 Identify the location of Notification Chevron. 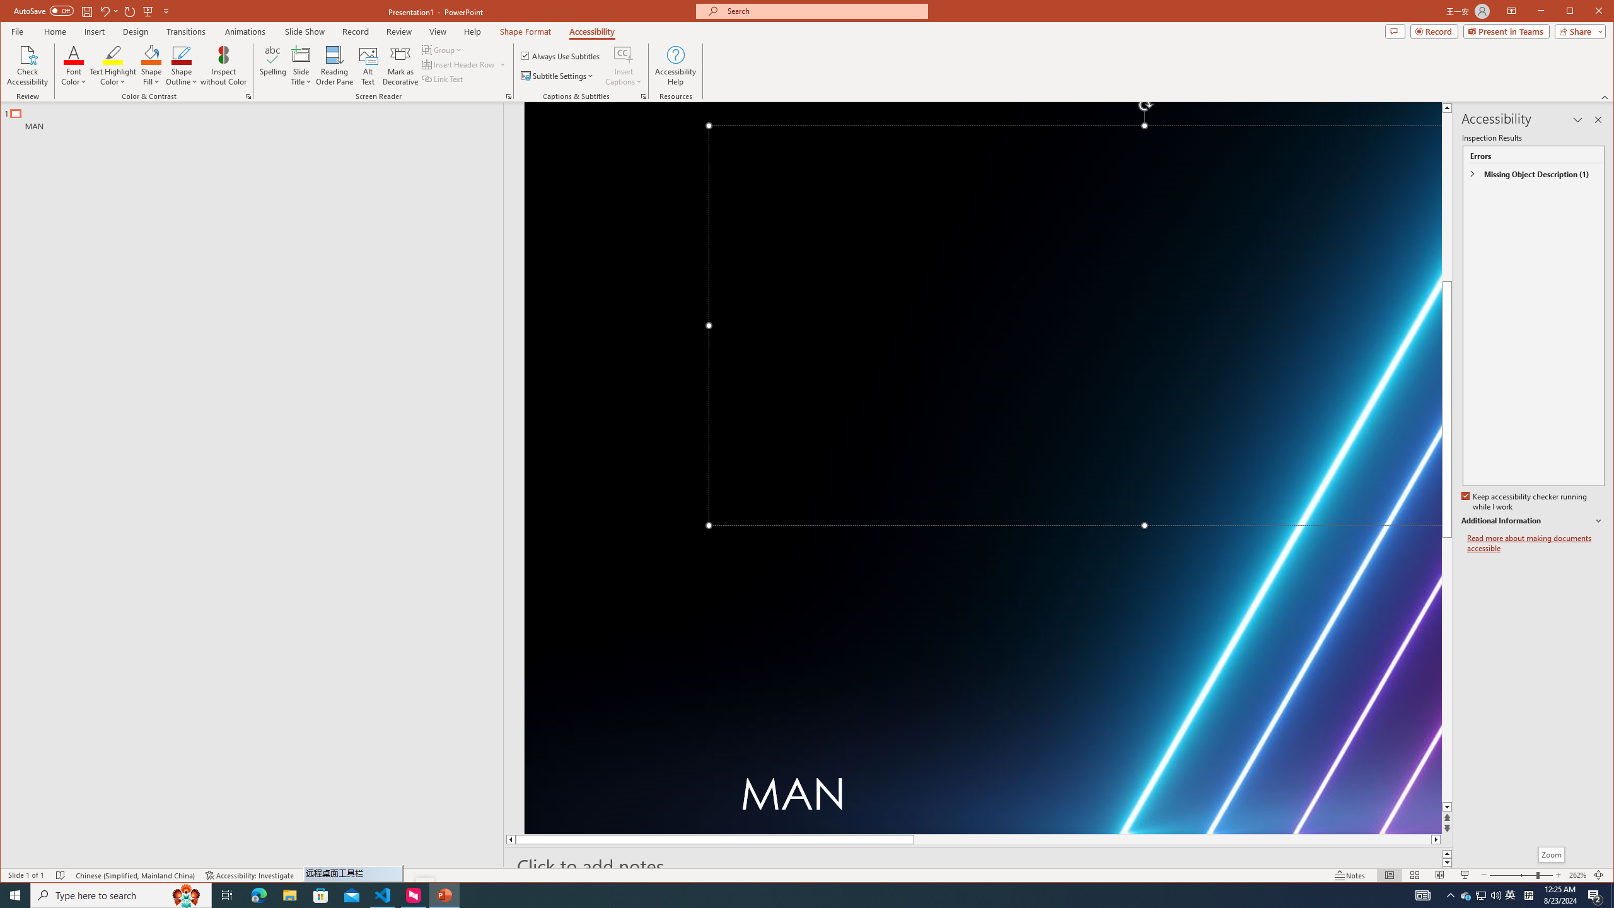
(1451, 895).